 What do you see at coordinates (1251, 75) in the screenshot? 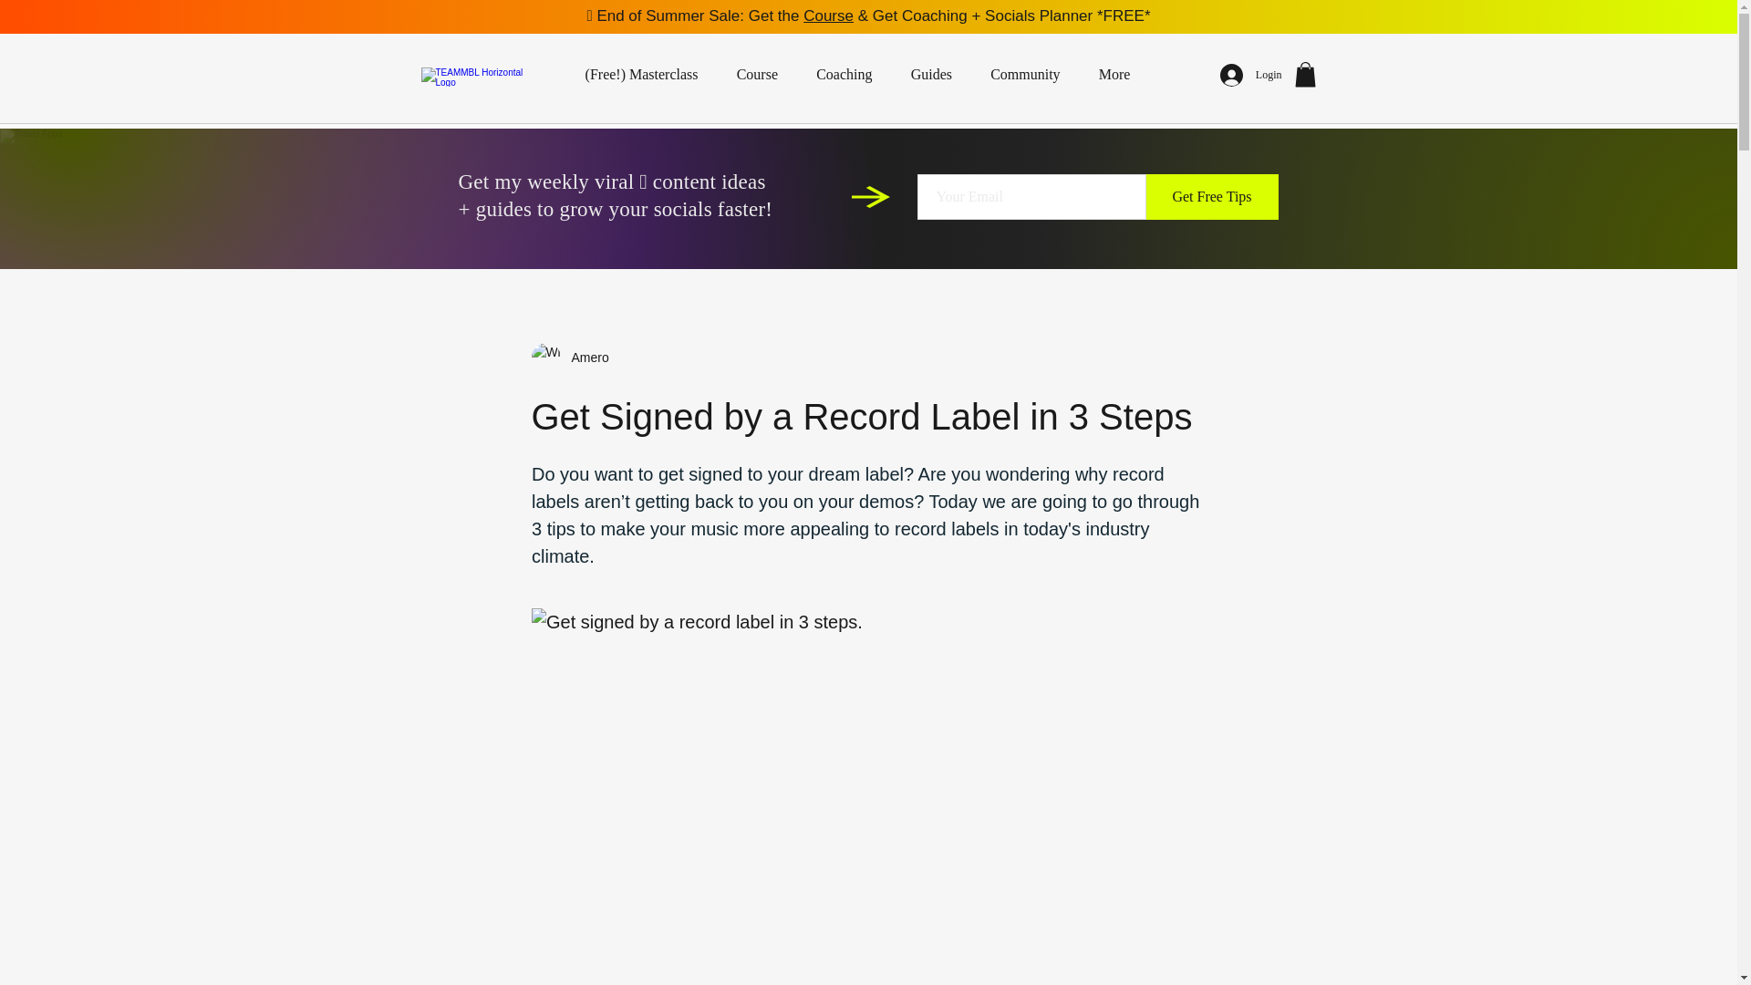
I see `Login` at bounding box center [1251, 75].